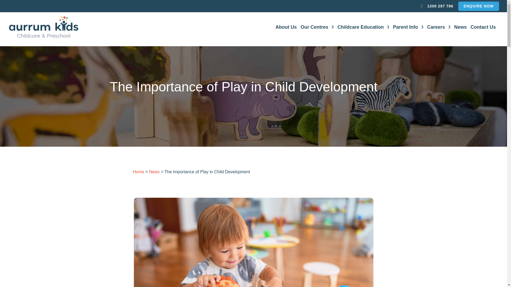 Image resolution: width=511 pixels, height=287 pixels. What do you see at coordinates (154, 172) in the screenshot?
I see `News` at bounding box center [154, 172].